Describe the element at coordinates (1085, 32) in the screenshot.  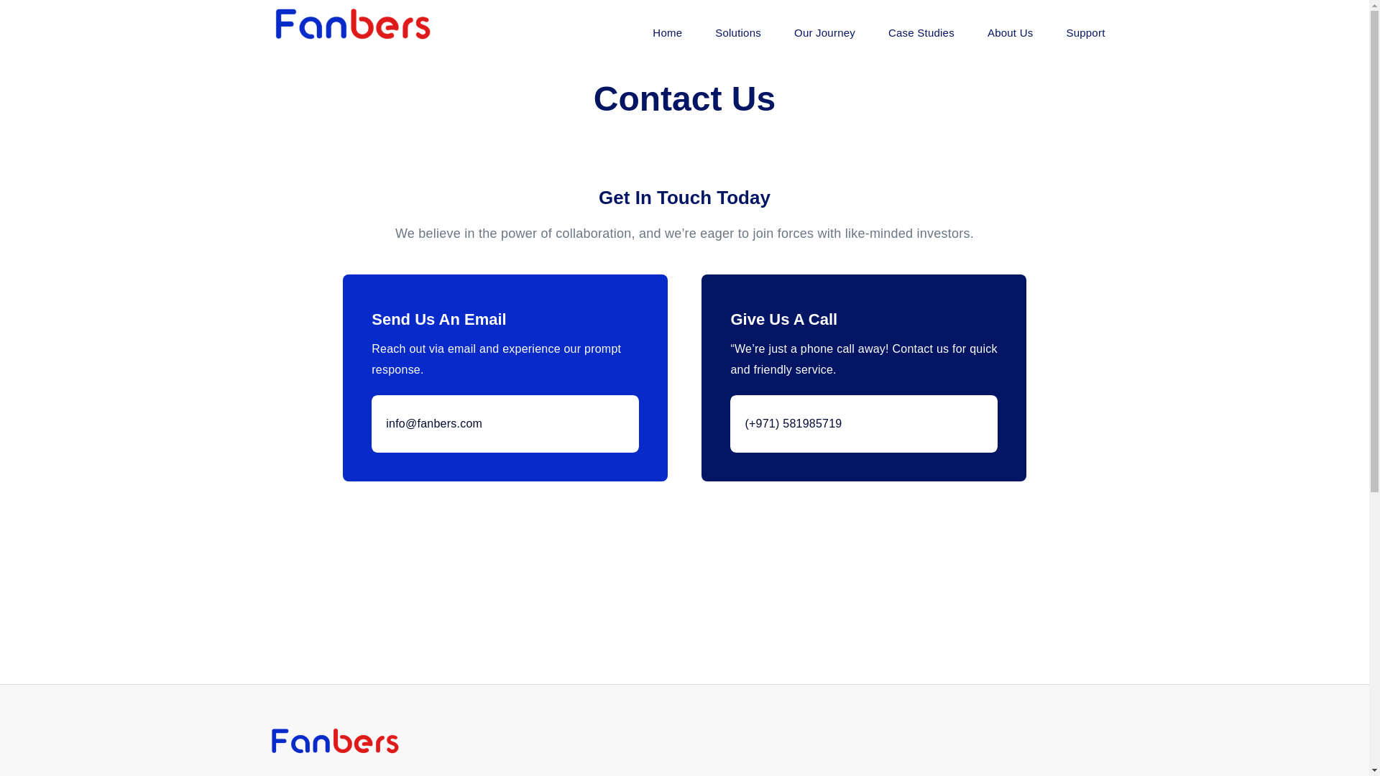
I see `Support` at that location.